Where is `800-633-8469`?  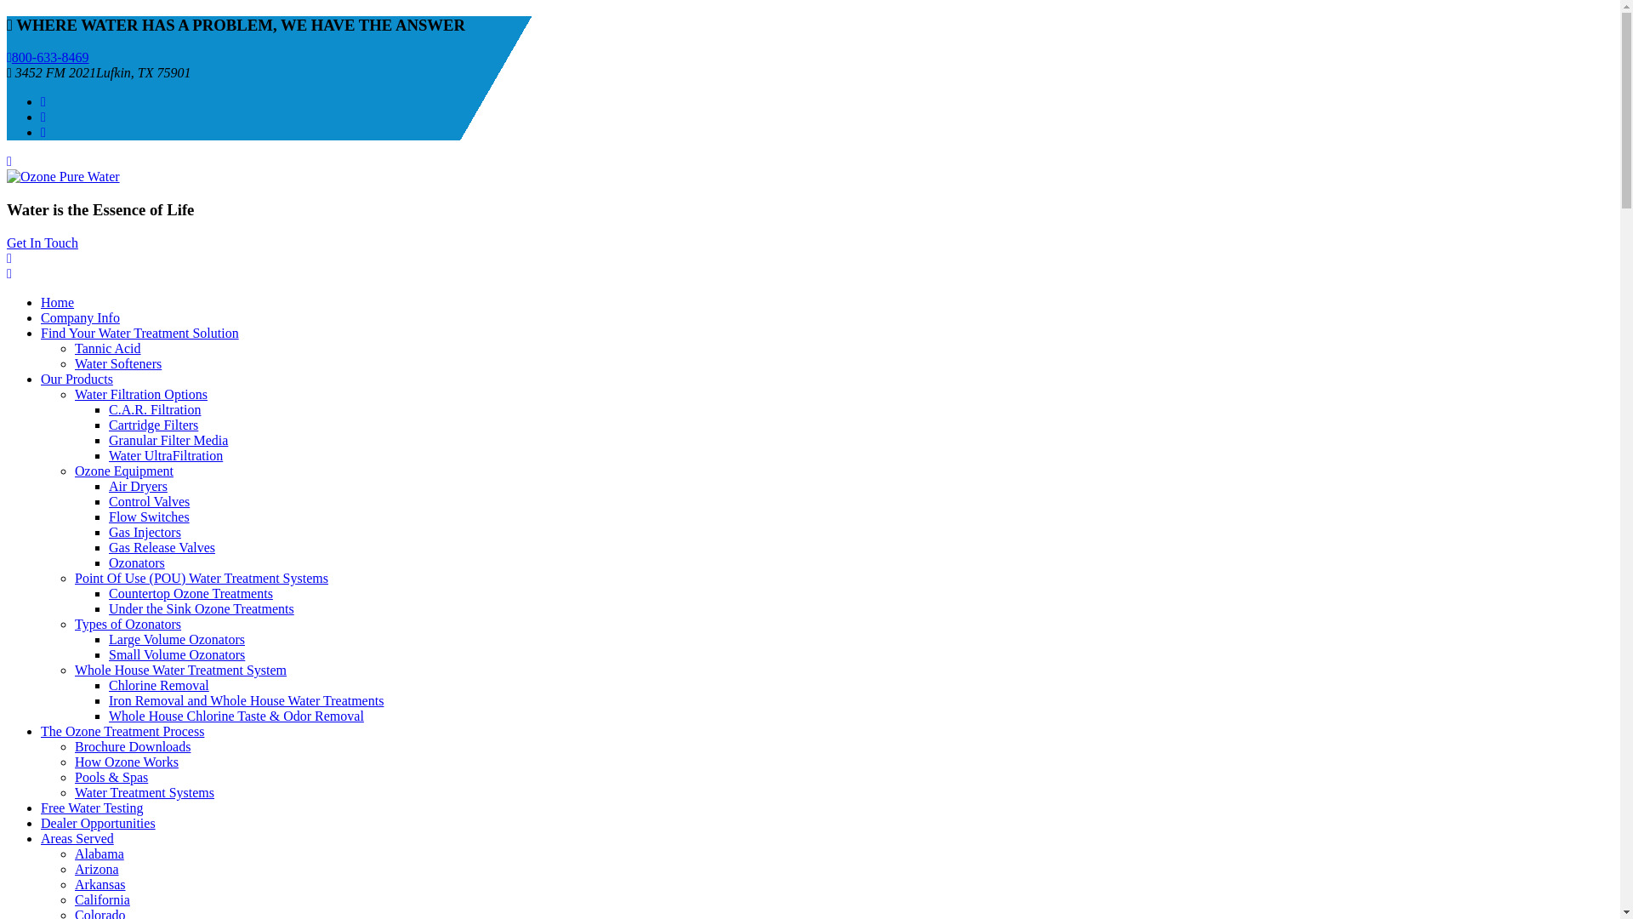
800-633-8469 is located at coordinates (48, 57).